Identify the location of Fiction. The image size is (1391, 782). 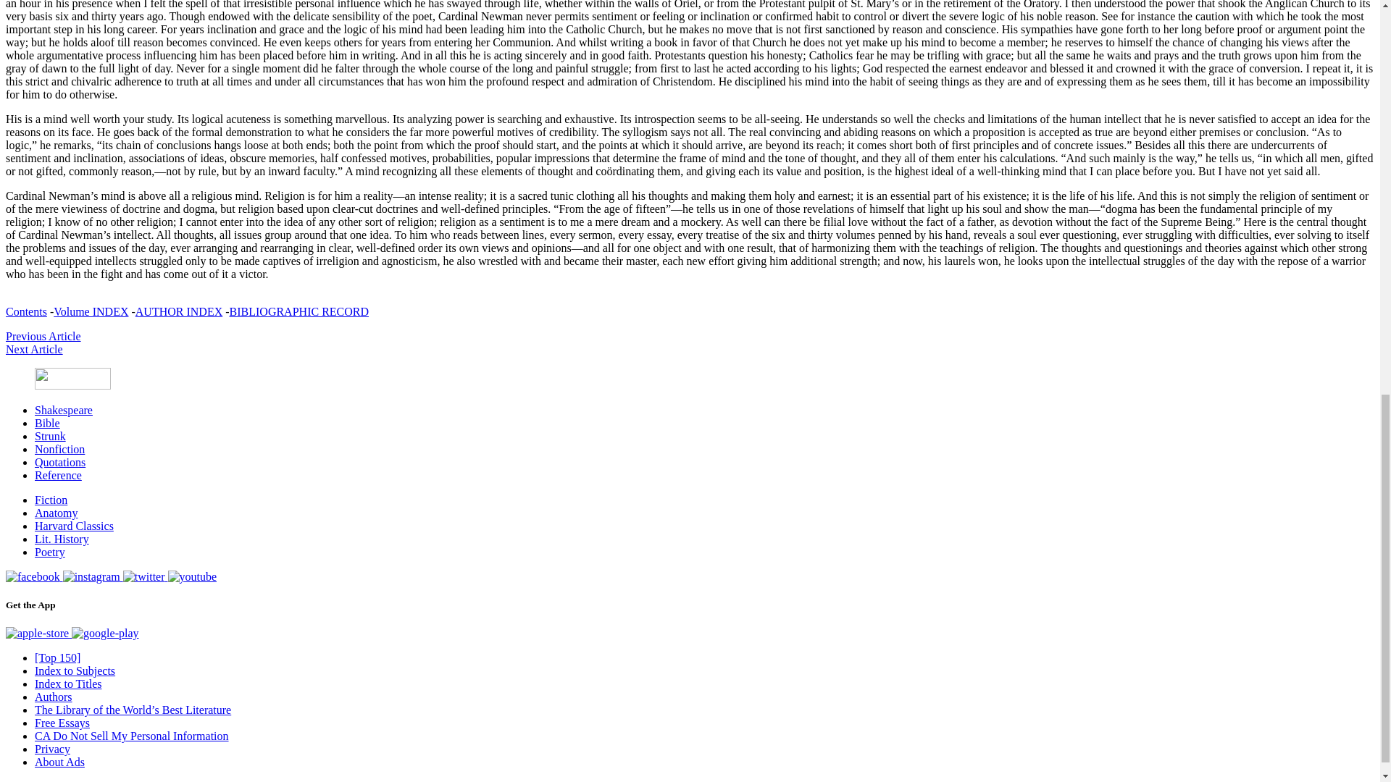
(51, 500).